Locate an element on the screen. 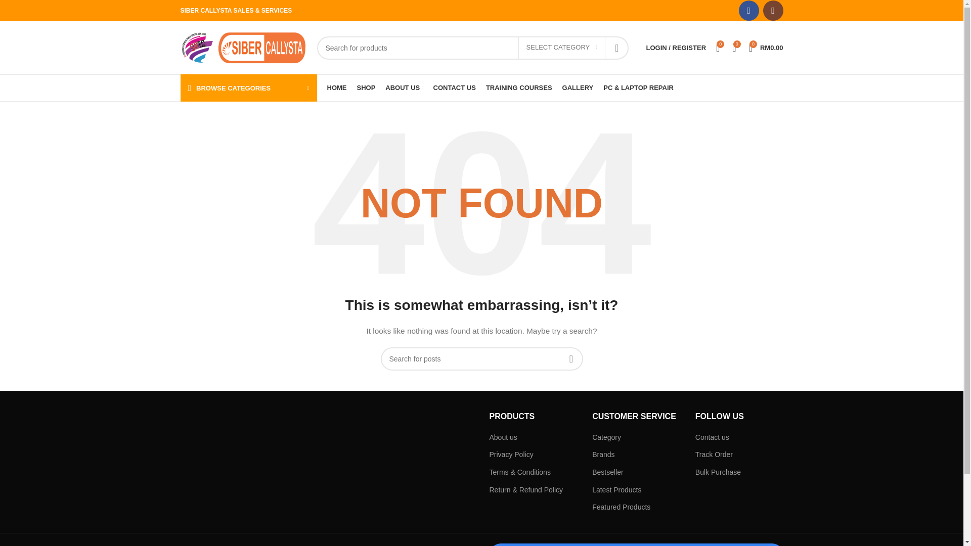 This screenshot has height=546, width=971. Search for products is located at coordinates (472, 48).